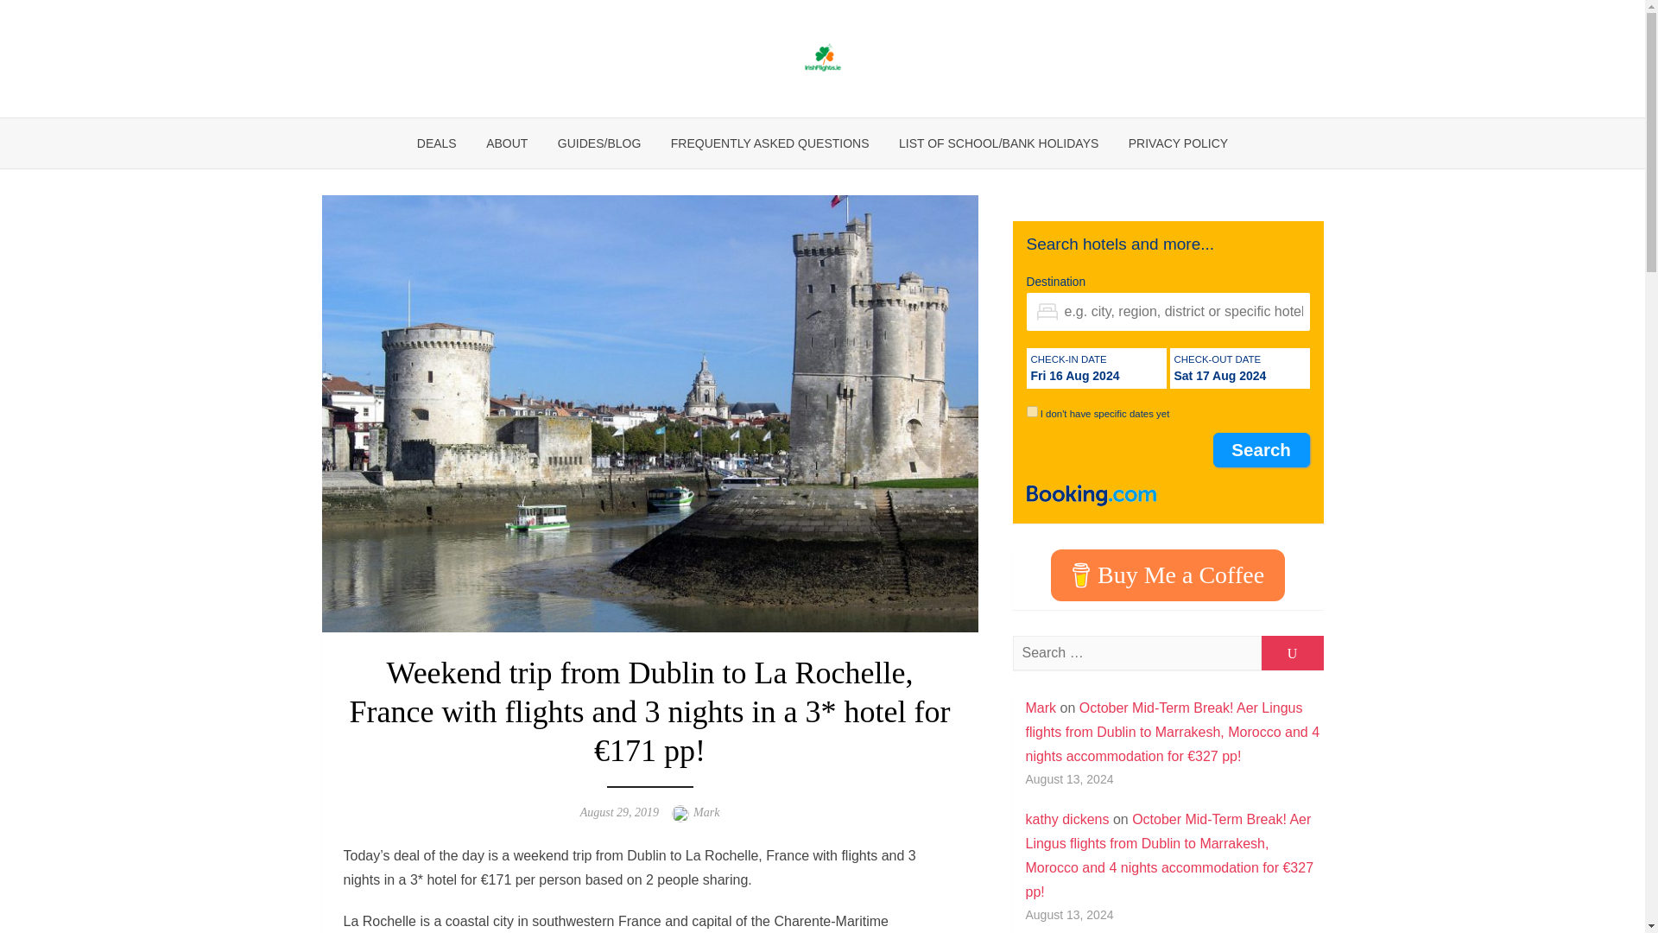 The width and height of the screenshot is (1658, 933). What do you see at coordinates (1168, 575) in the screenshot?
I see `Buy Me a Coffee` at bounding box center [1168, 575].